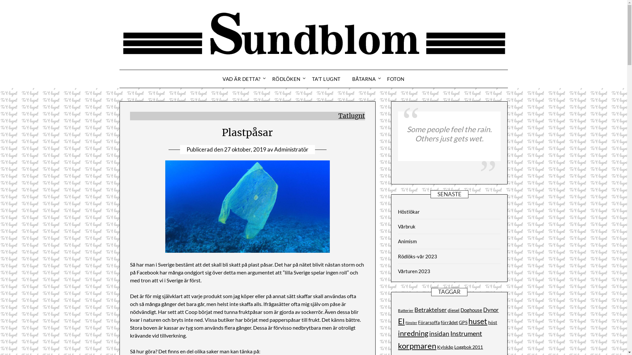 The width and height of the screenshot is (632, 355). What do you see at coordinates (478, 321) in the screenshot?
I see `huset` at bounding box center [478, 321].